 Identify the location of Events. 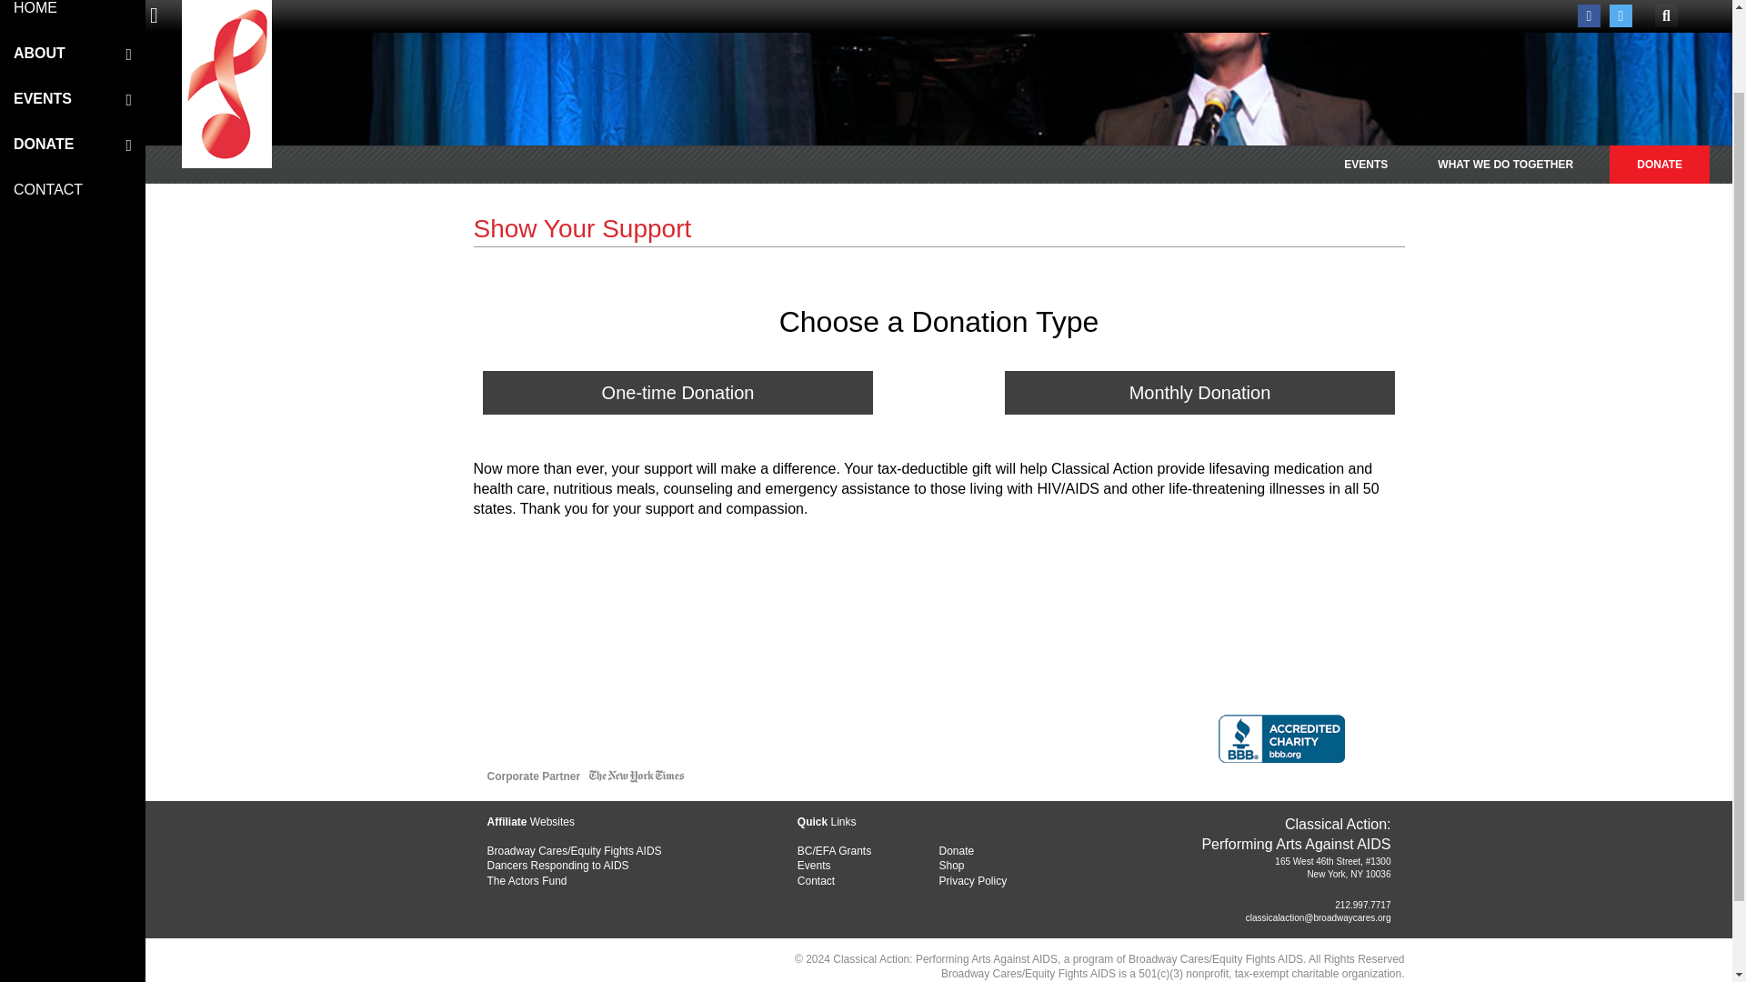
(868, 866).